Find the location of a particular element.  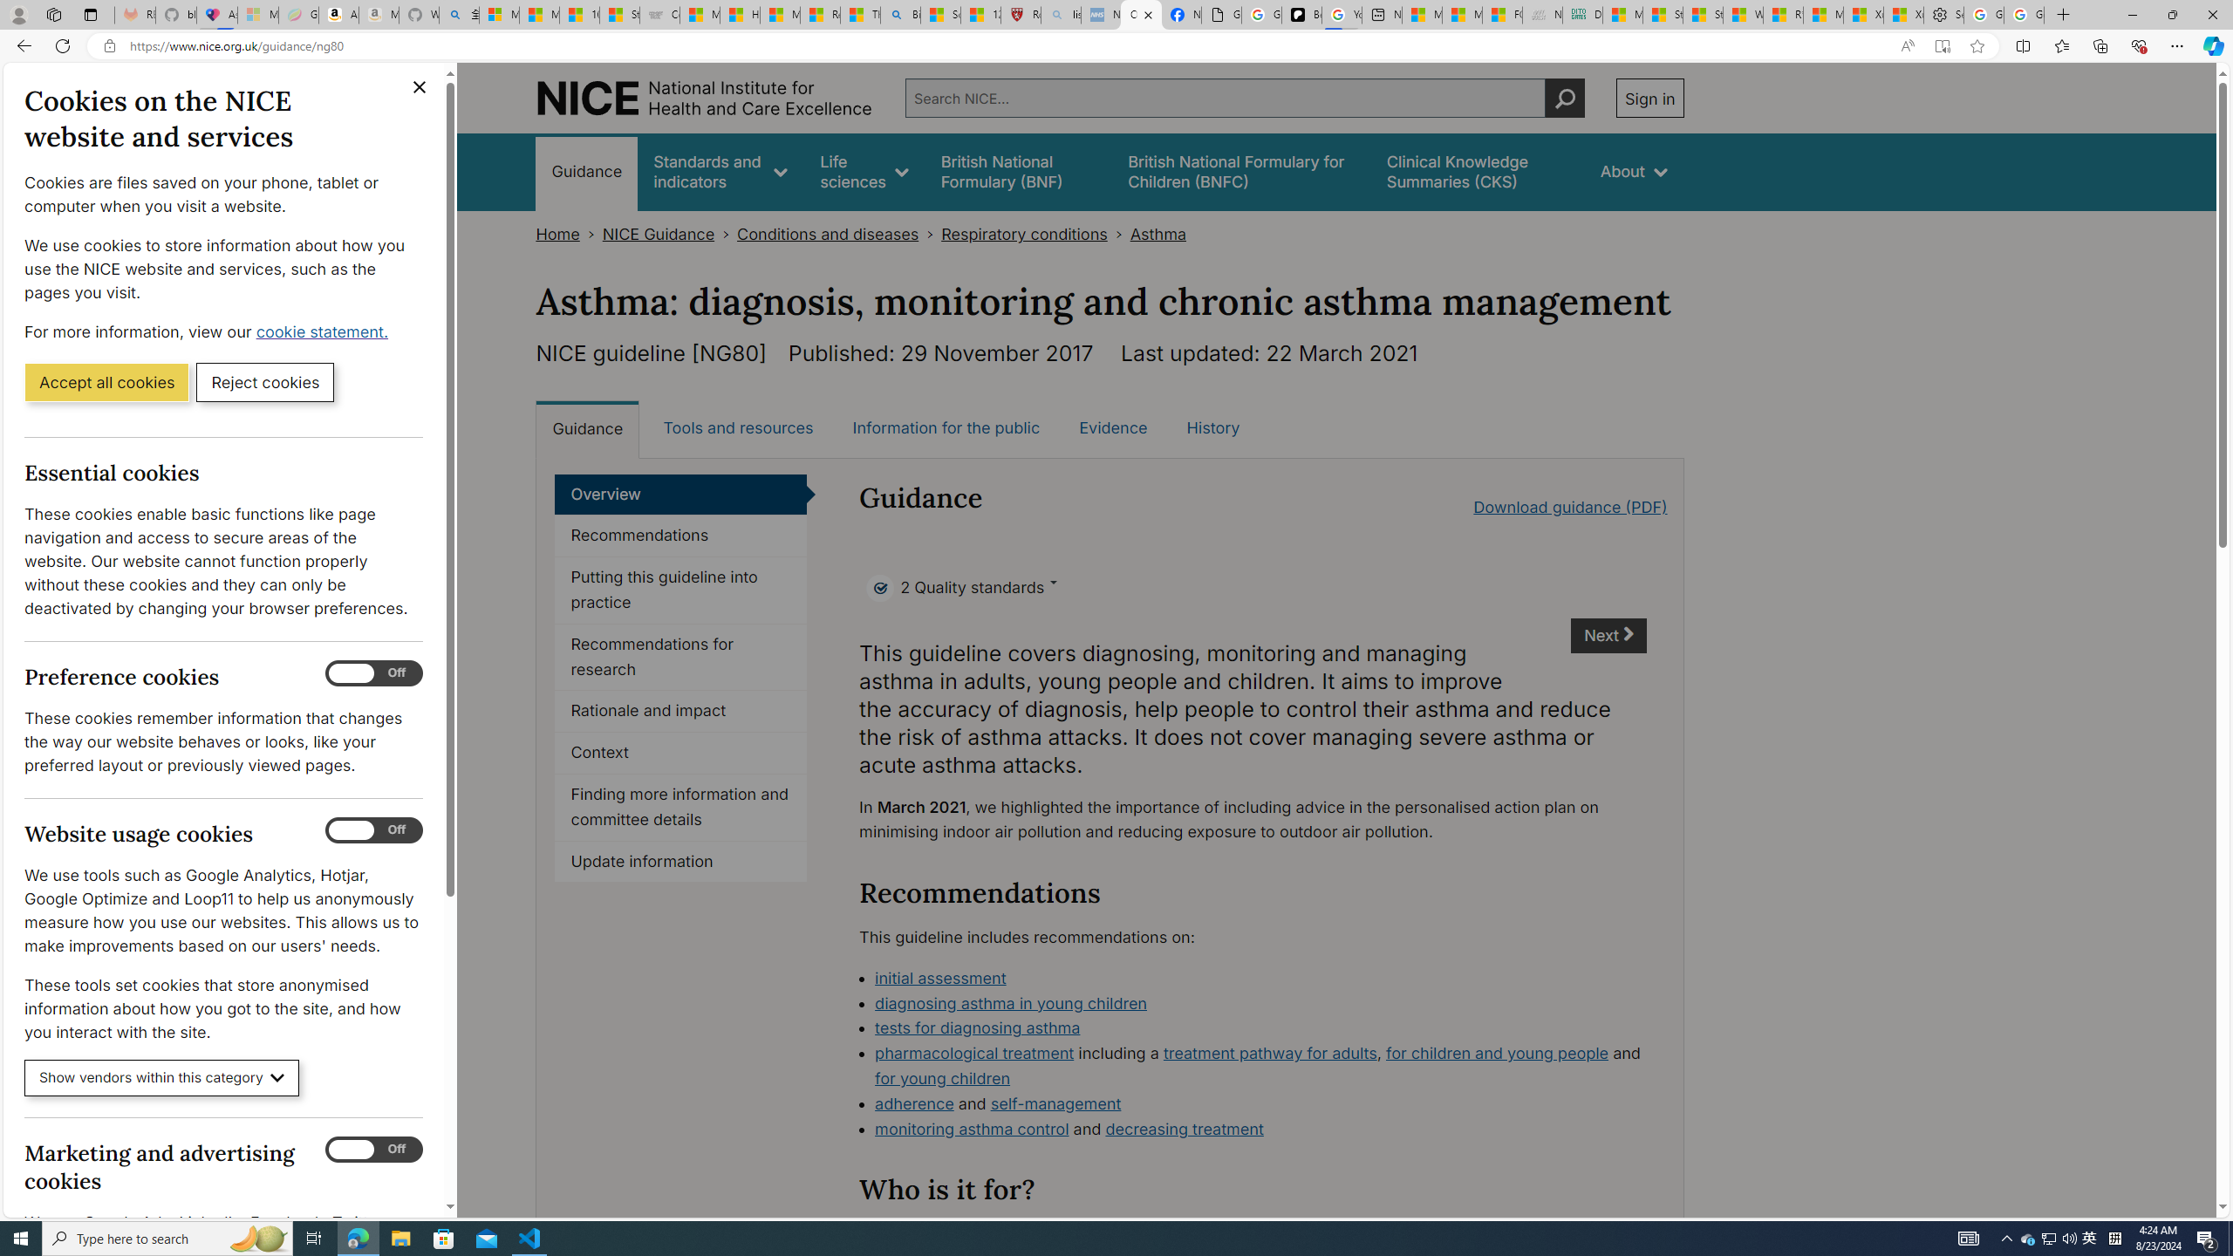

Recommendations for research is located at coordinates (680, 658).